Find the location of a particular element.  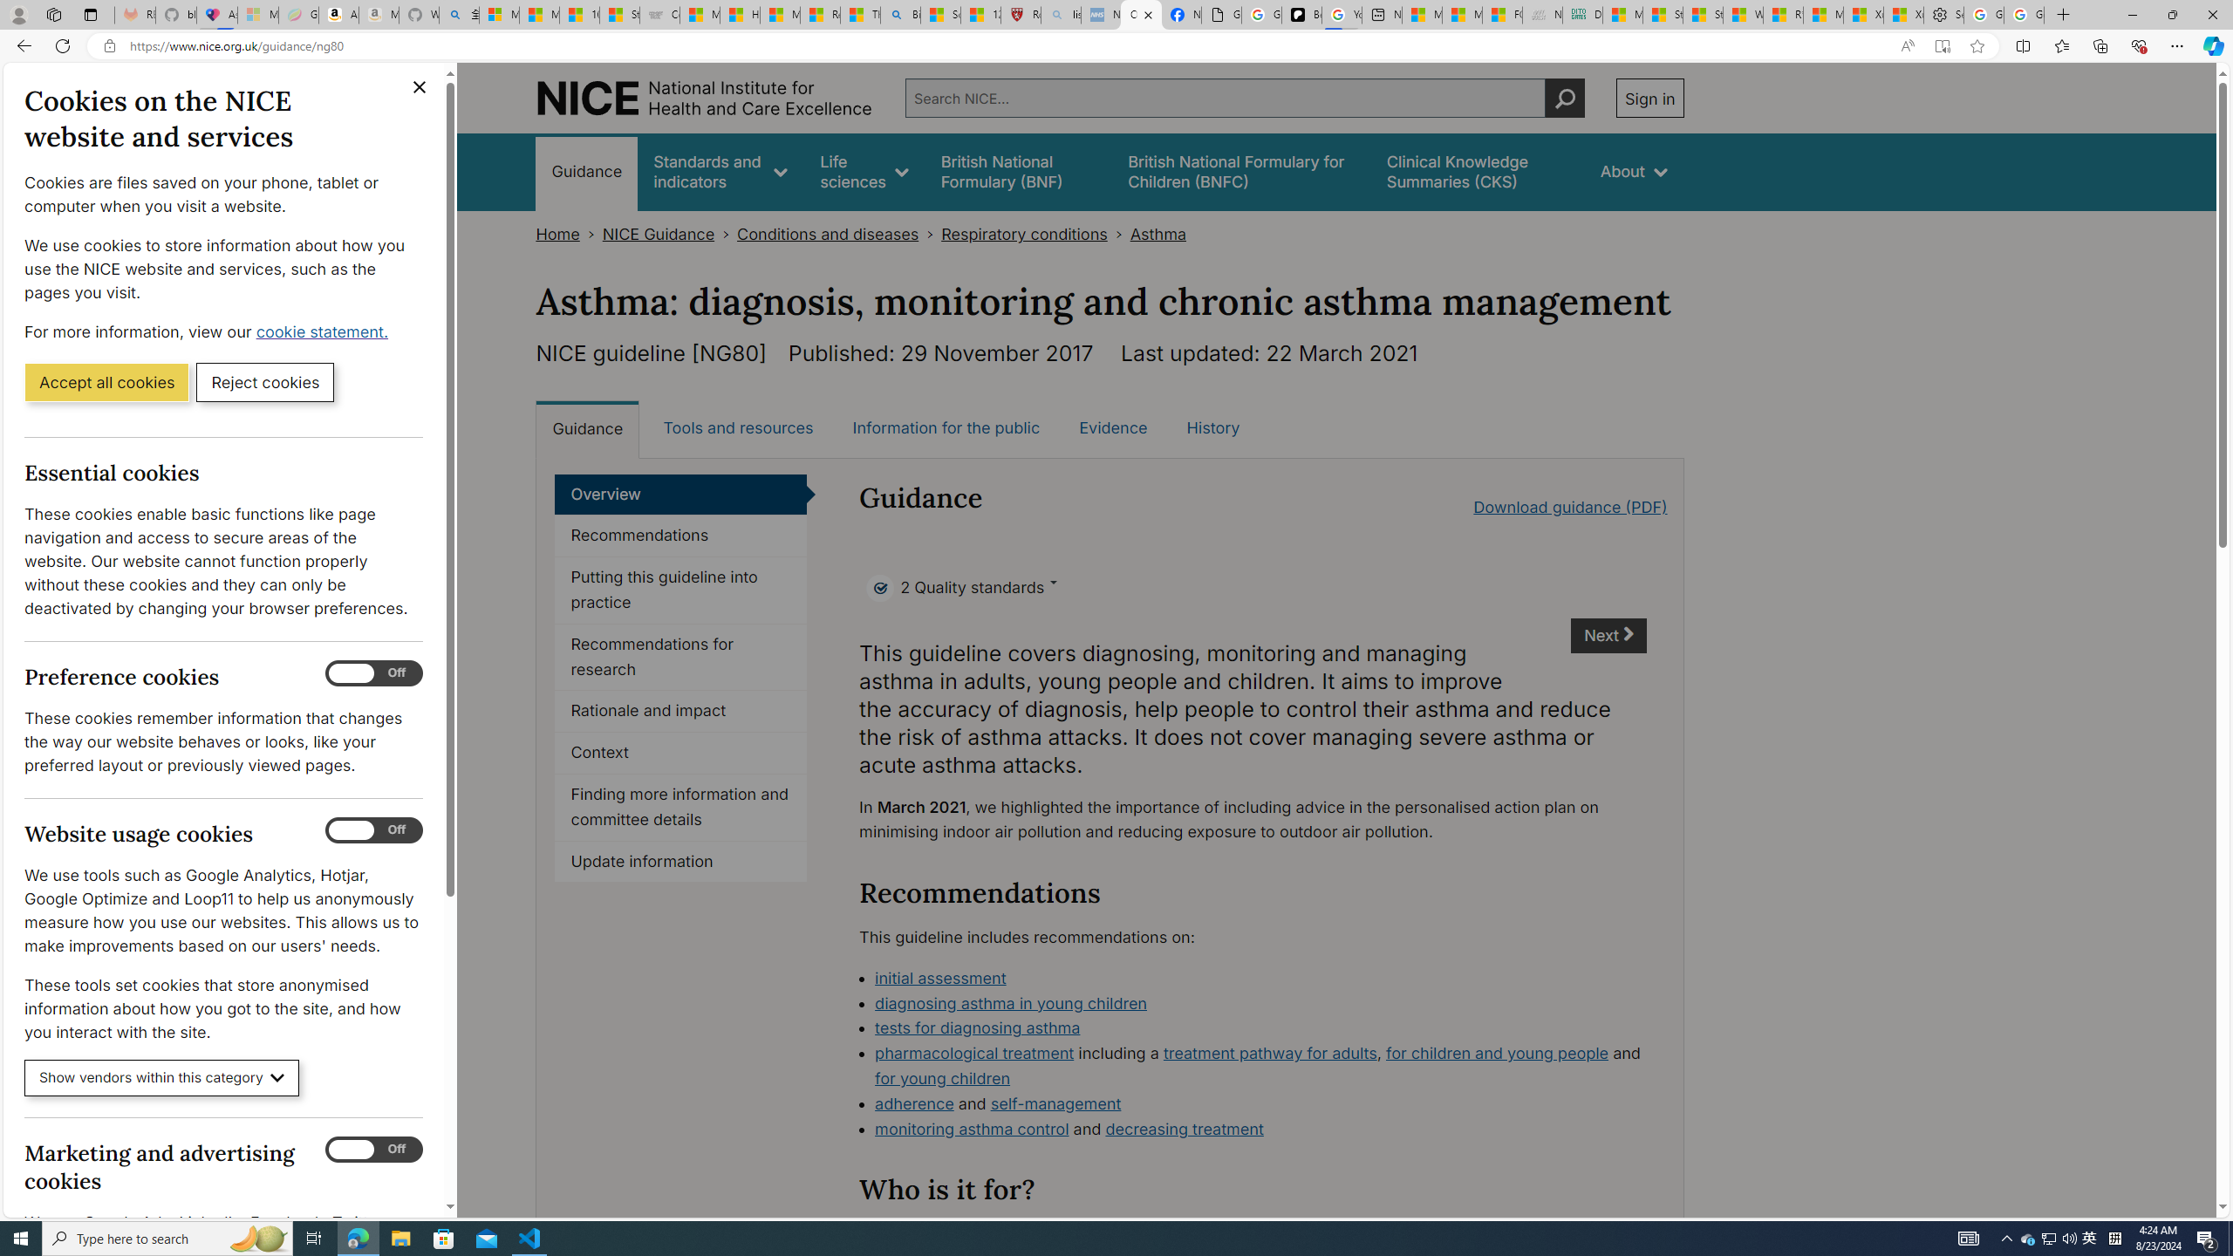

Recommendations for research is located at coordinates (680, 658).